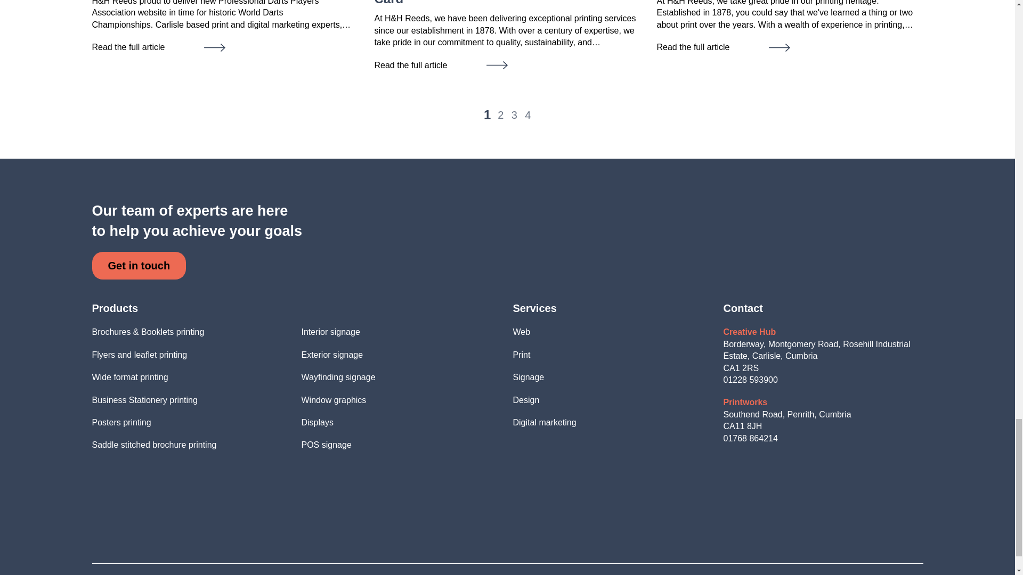 The width and height of the screenshot is (1023, 575). I want to click on Facebook, so click(496, 544).